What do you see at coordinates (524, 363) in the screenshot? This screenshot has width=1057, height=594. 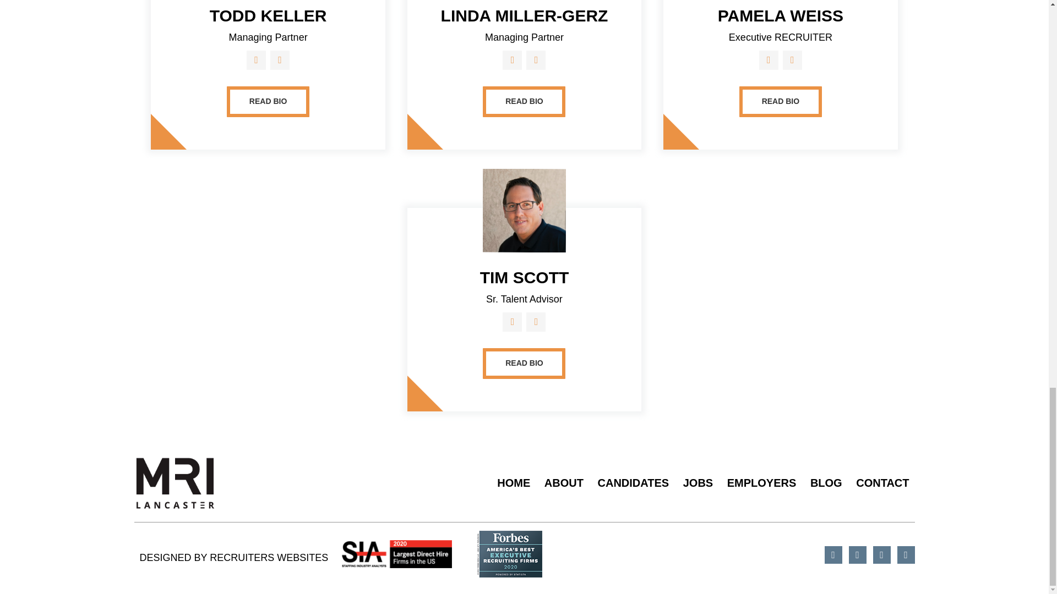 I see `READ BIO` at bounding box center [524, 363].